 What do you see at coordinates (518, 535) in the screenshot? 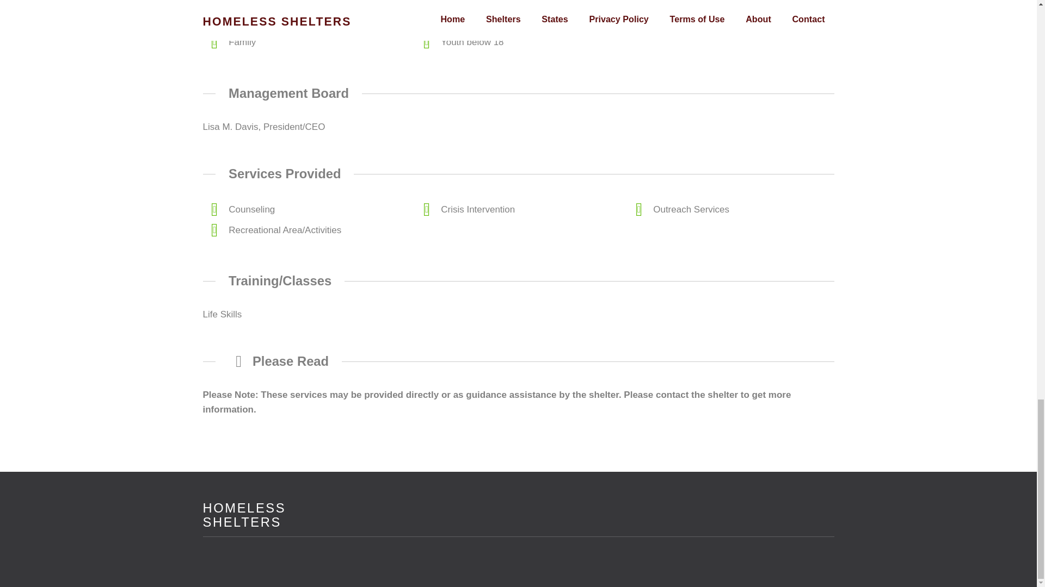
I see `HOMELESS SHELTERS` at bounding box center [518, 535].